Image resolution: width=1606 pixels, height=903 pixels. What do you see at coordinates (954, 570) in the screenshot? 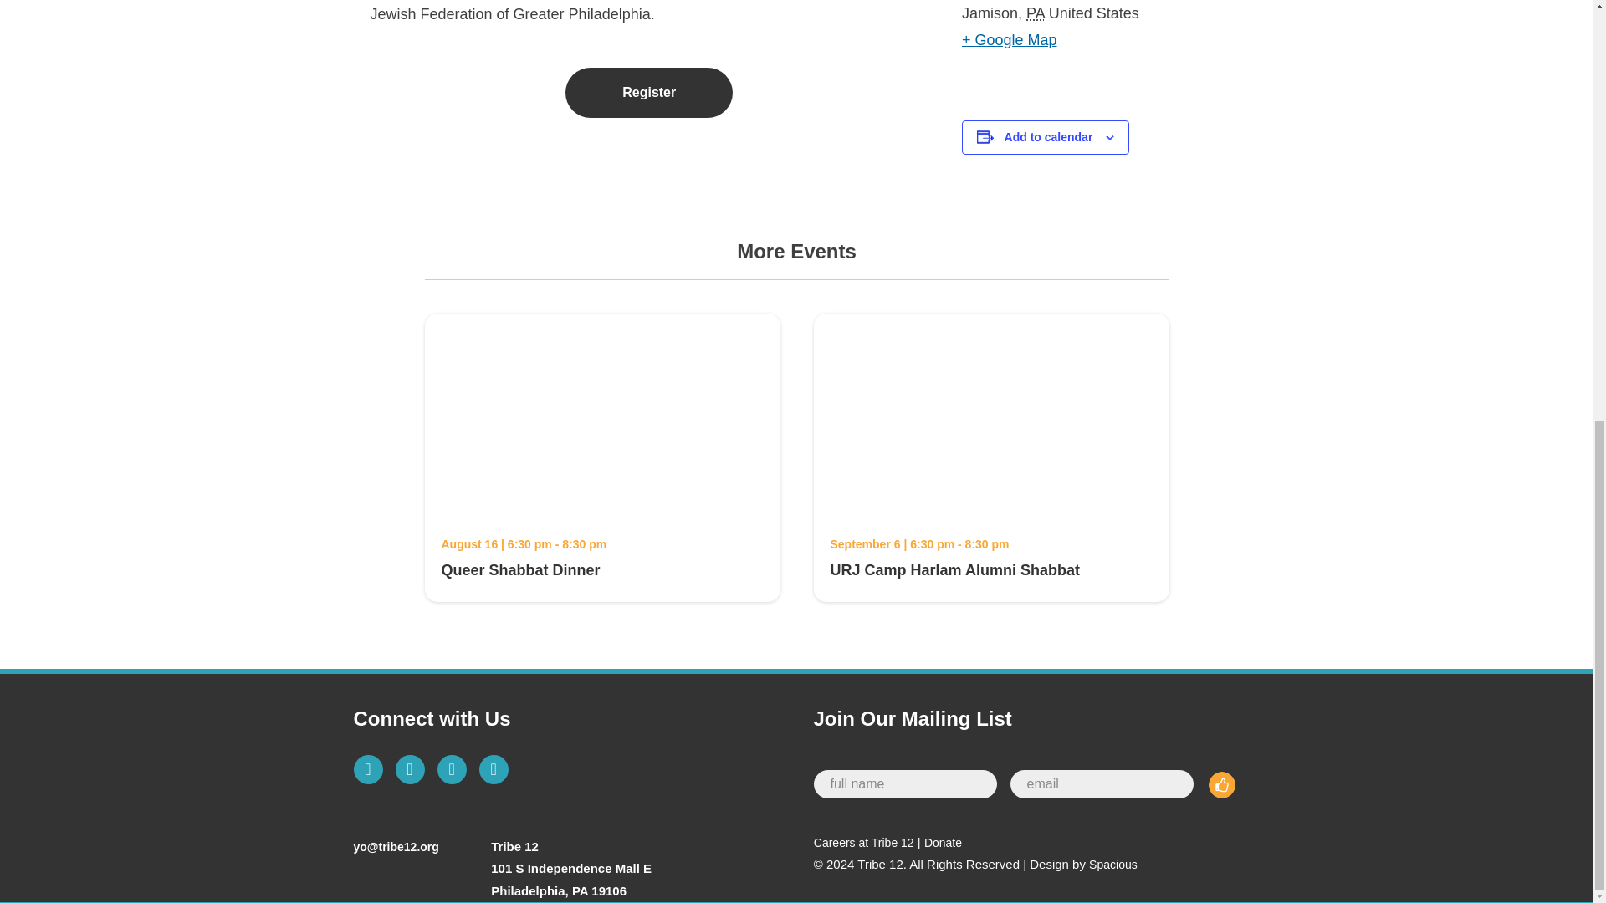
I see `URJ Camp Harlam Alumni Shabbat` at bounding box center [954, 570].